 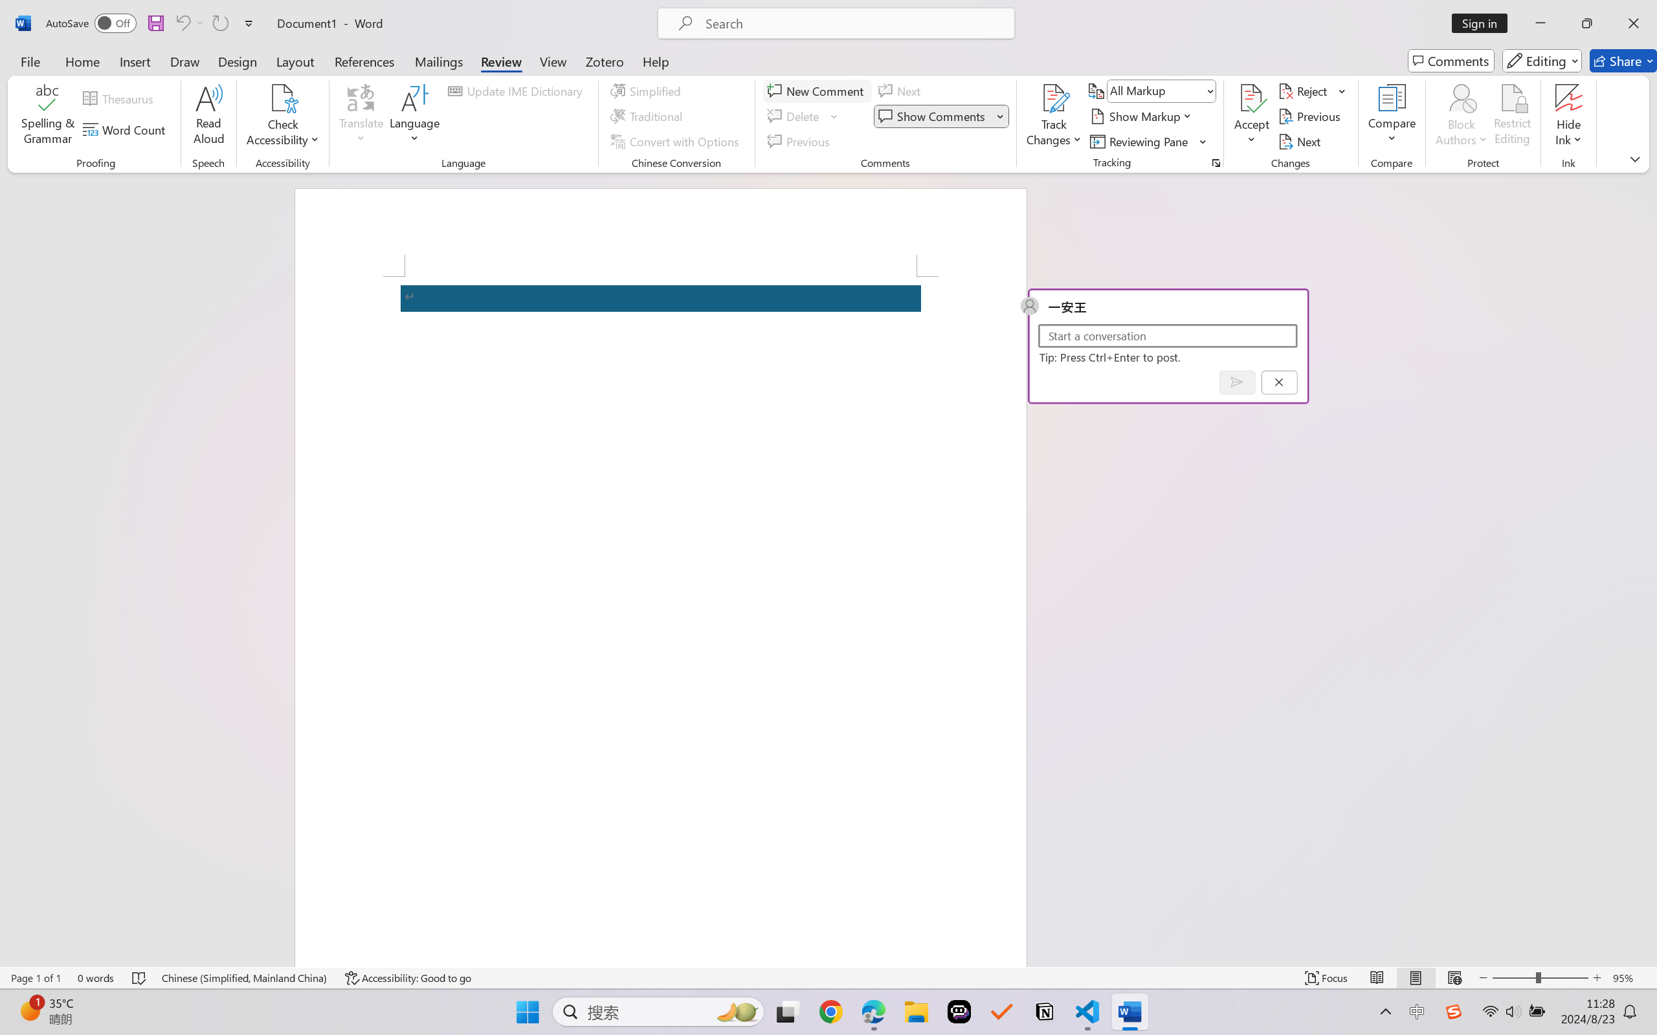 What do you see at coordinates (676, 141) in the screenshot?
I see `Convert with Options...` at bounding box center [676, 141].